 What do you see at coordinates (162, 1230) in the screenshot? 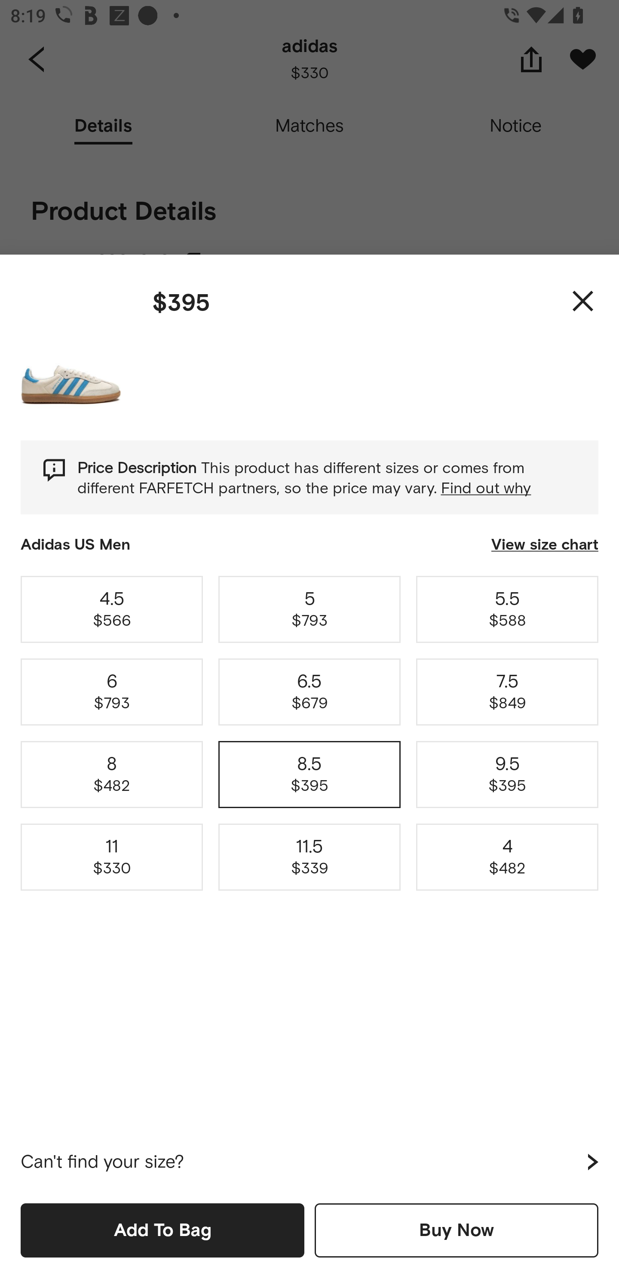
I see `Add To Bag` at bounding box center [162, 1230].